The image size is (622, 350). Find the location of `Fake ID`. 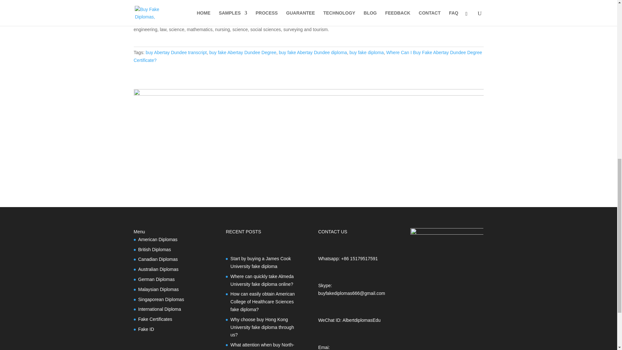

Fake ID is located at coordinates (146, 329).